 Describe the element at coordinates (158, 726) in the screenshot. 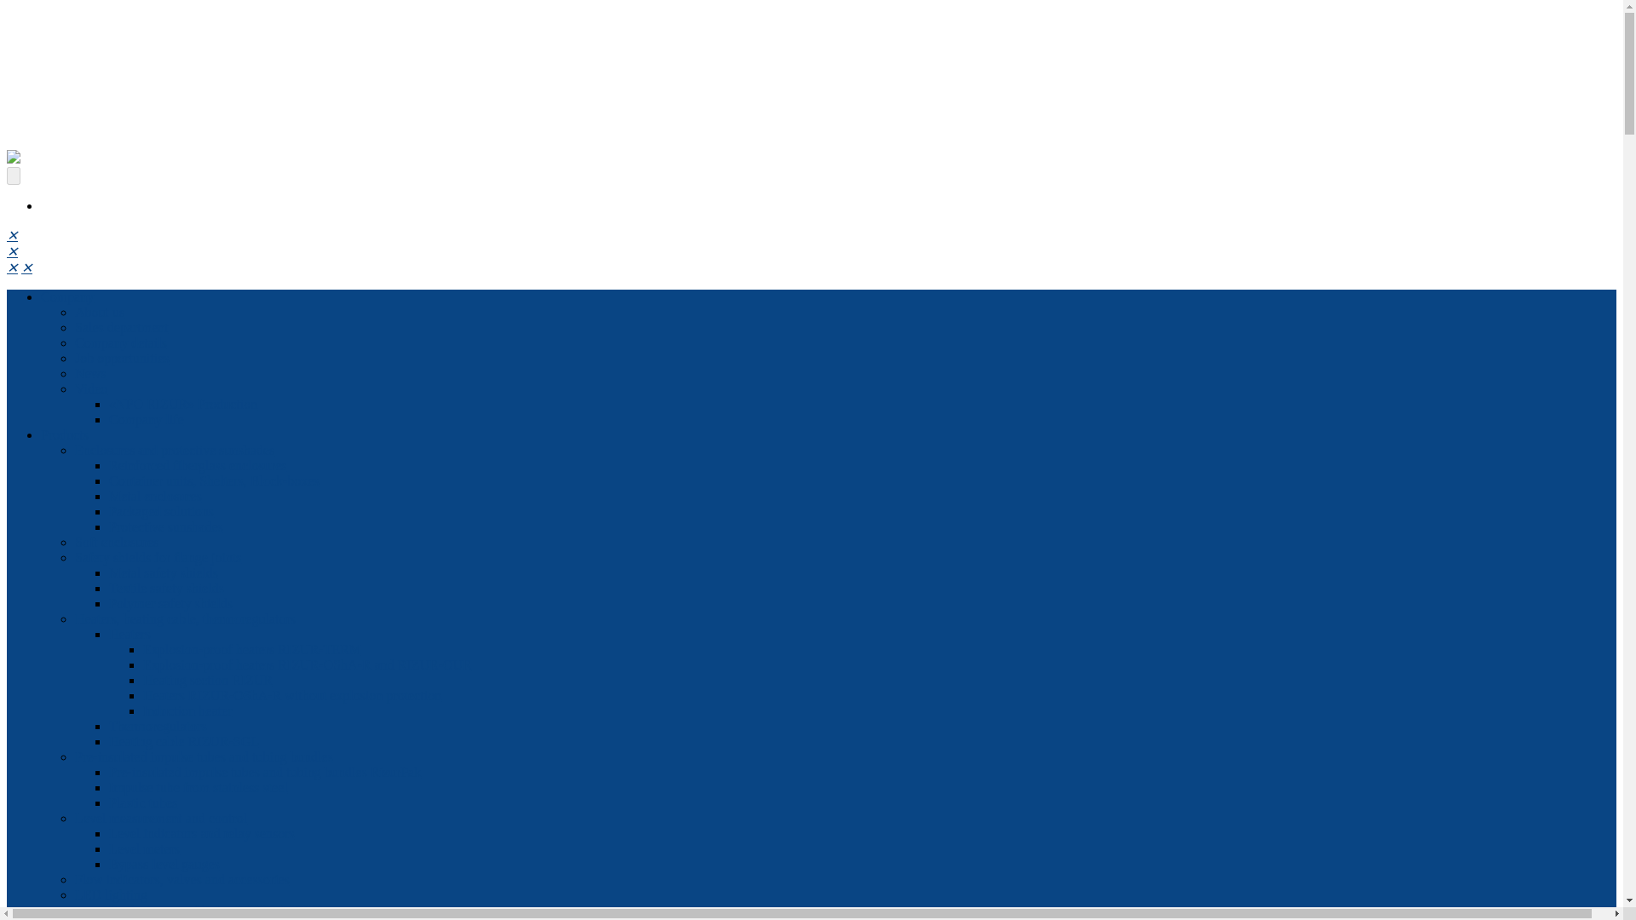

I see `Thermoregulators` at that location.